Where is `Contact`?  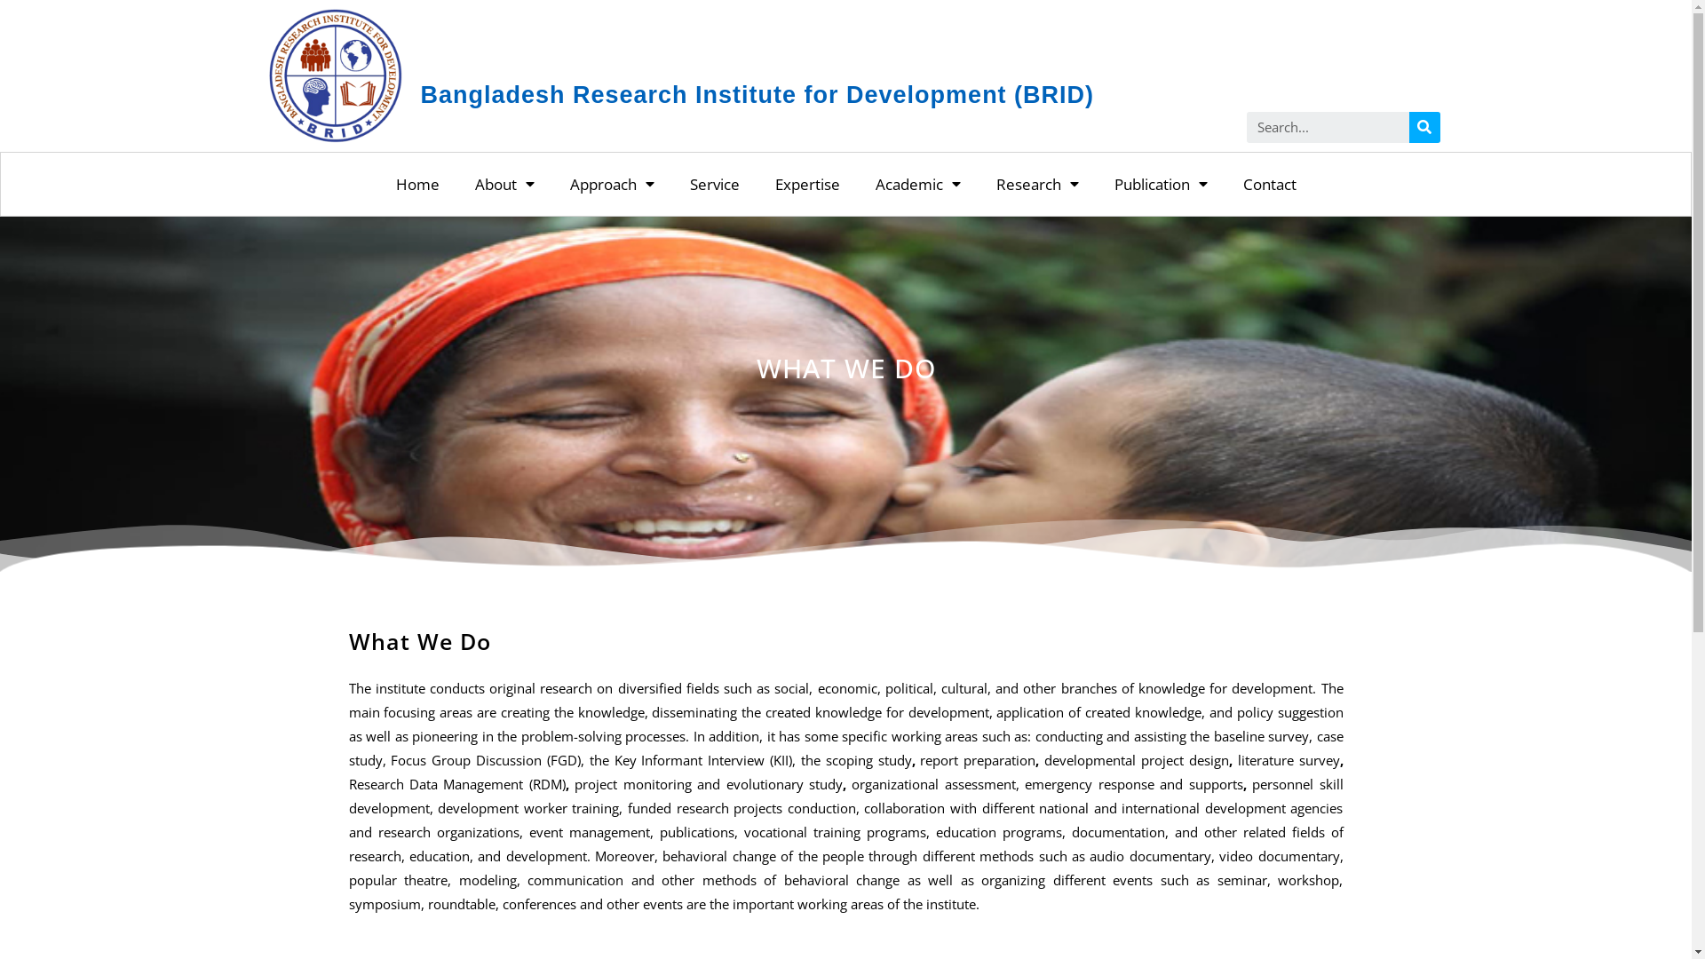
Contact is located at coordinates (1270, 185).